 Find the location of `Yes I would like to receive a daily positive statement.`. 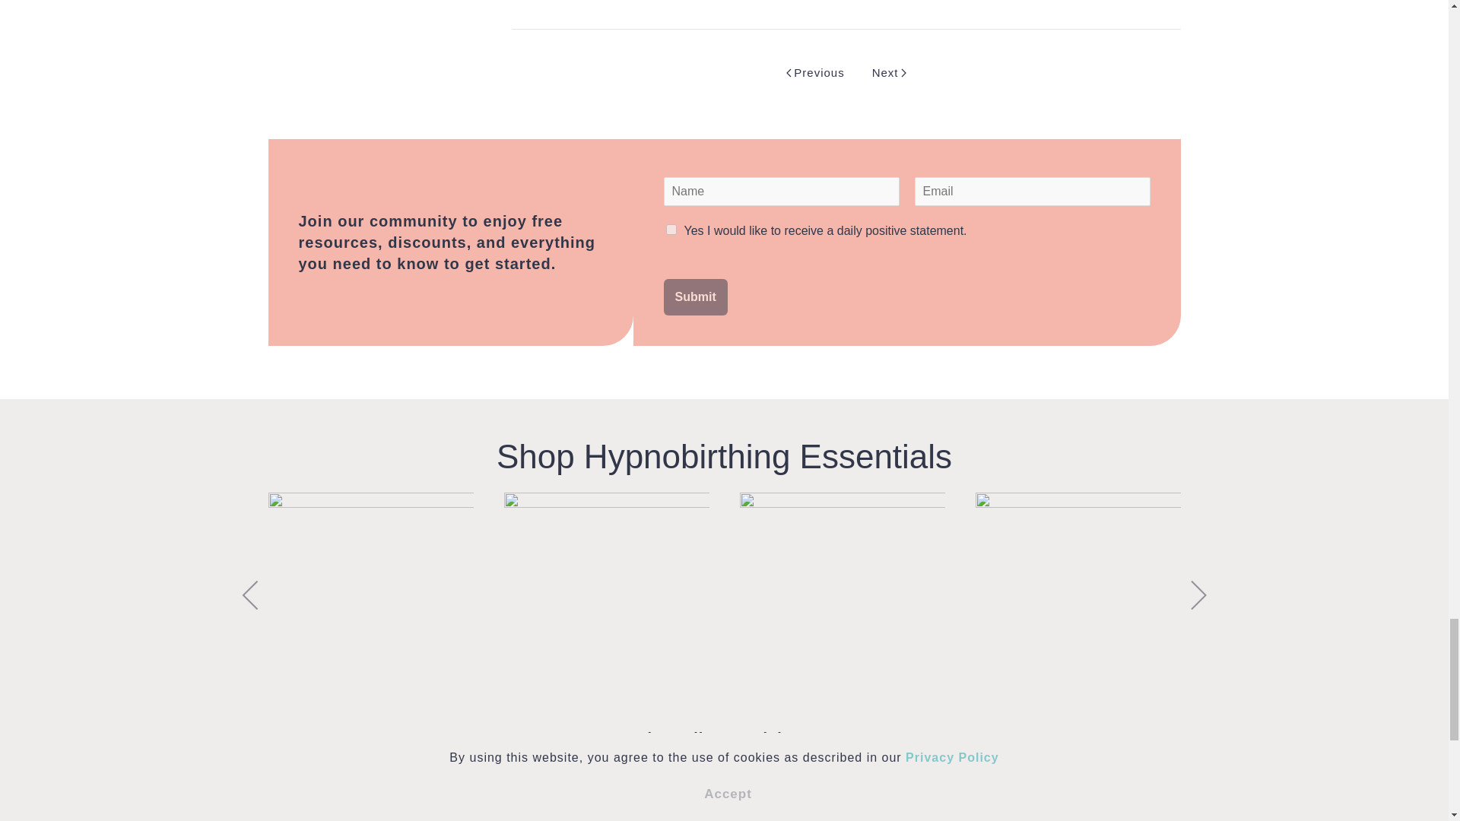

Yes I would like to receive a daily positive statement. is located at coordinates (671, 229).